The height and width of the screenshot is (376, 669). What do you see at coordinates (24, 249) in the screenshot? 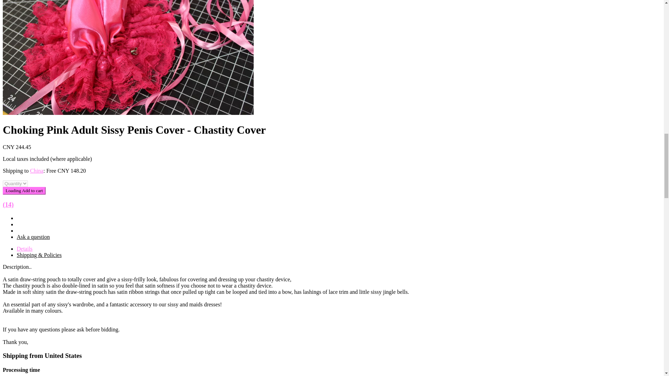
I see `Details` at bounding box center [24, 249].